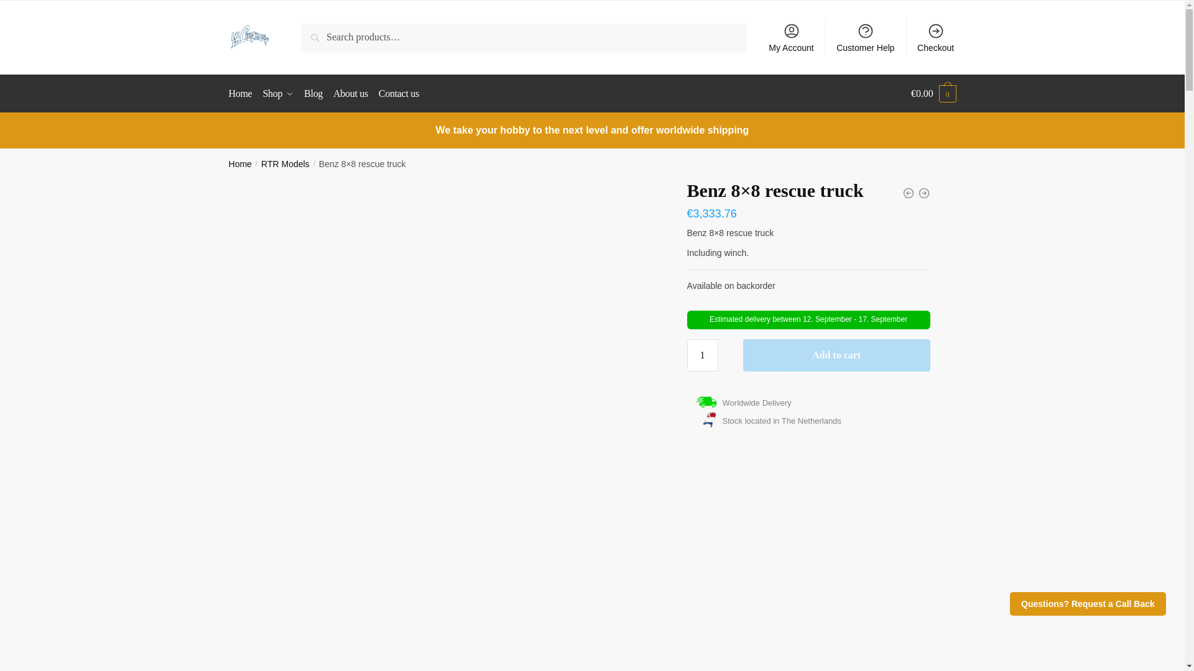 Image resolution: width=1194 pixels, height=671 pixels. I want to click on Checkout, so click(936, 37).